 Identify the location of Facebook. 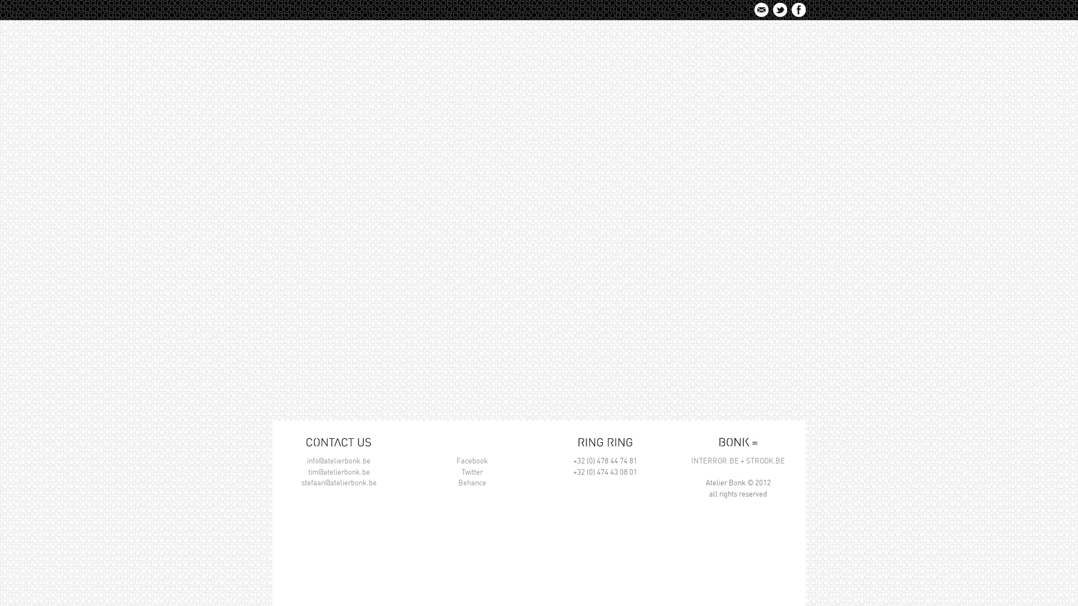
(472, 461).